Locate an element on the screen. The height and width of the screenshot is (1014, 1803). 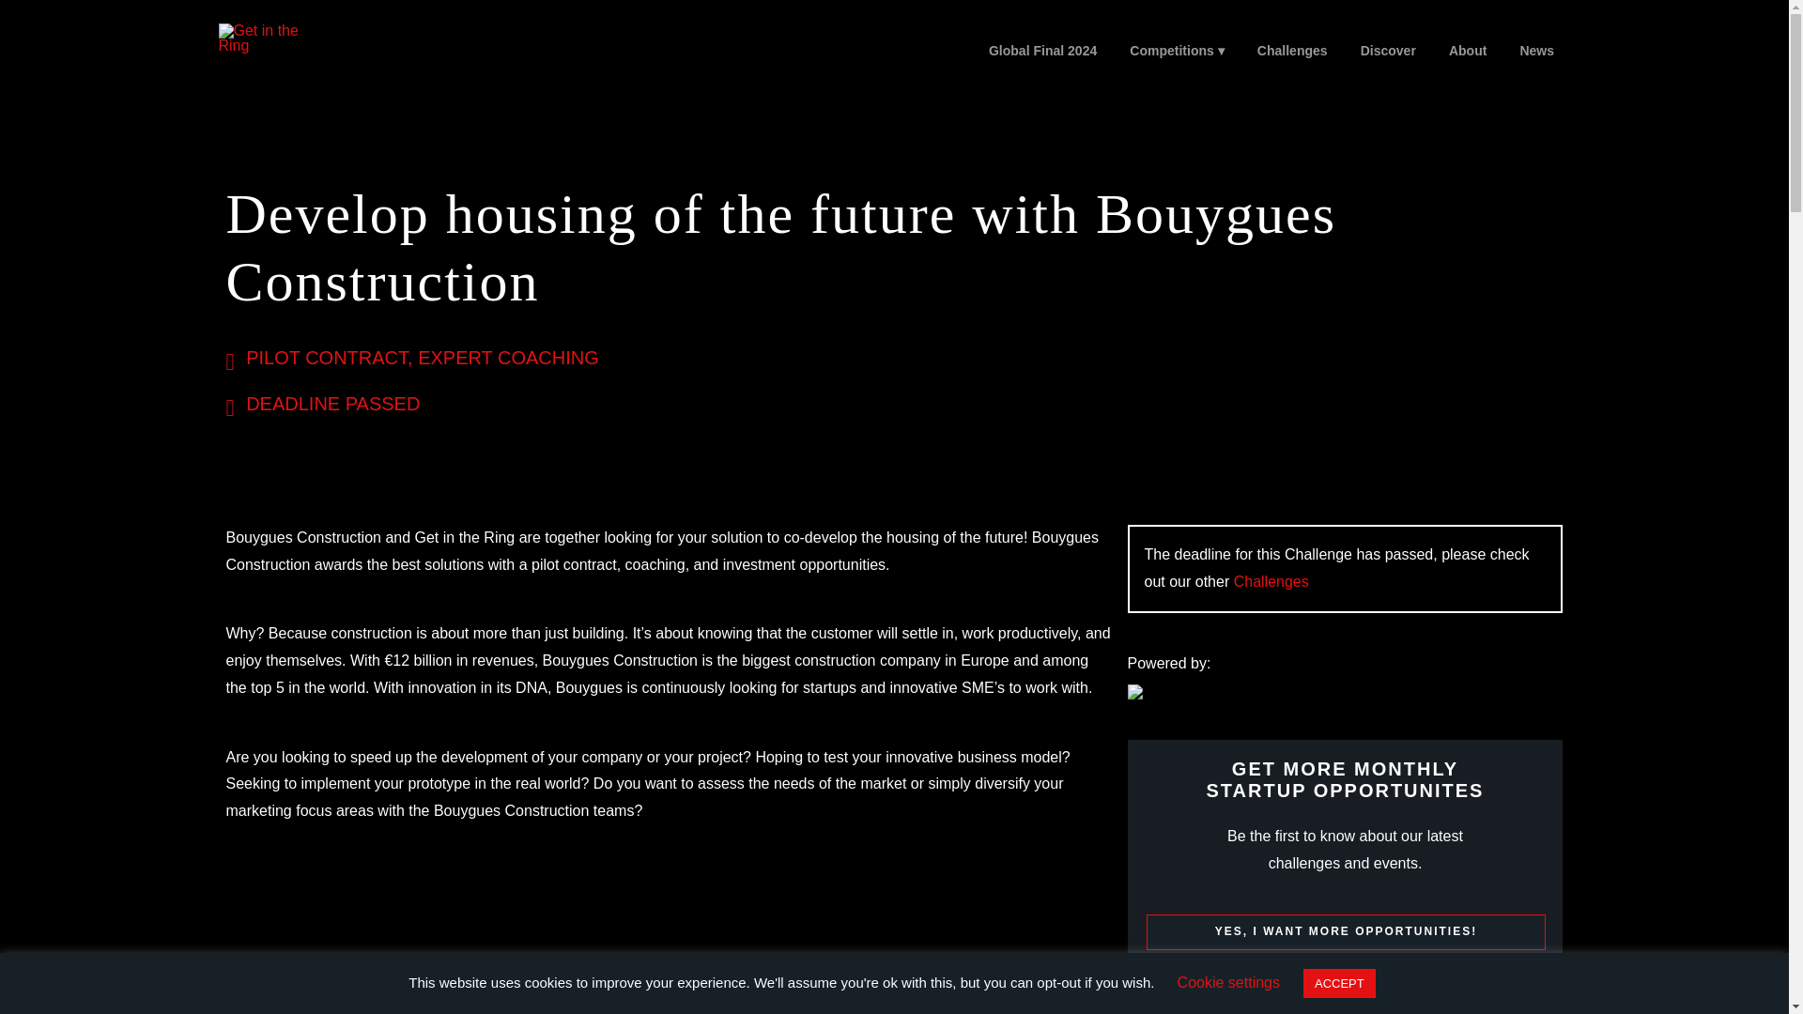
News is located at coordinates (1536, 51).